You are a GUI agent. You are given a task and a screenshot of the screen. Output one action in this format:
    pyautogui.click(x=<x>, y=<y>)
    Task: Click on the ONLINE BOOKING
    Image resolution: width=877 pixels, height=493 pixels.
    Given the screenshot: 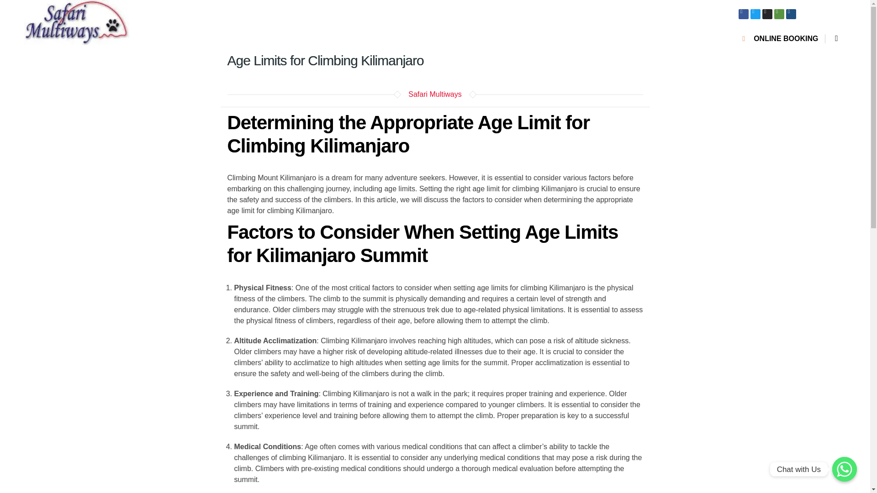 What is the action you would take?
    pyautogui.click(x=780, y=38)
    